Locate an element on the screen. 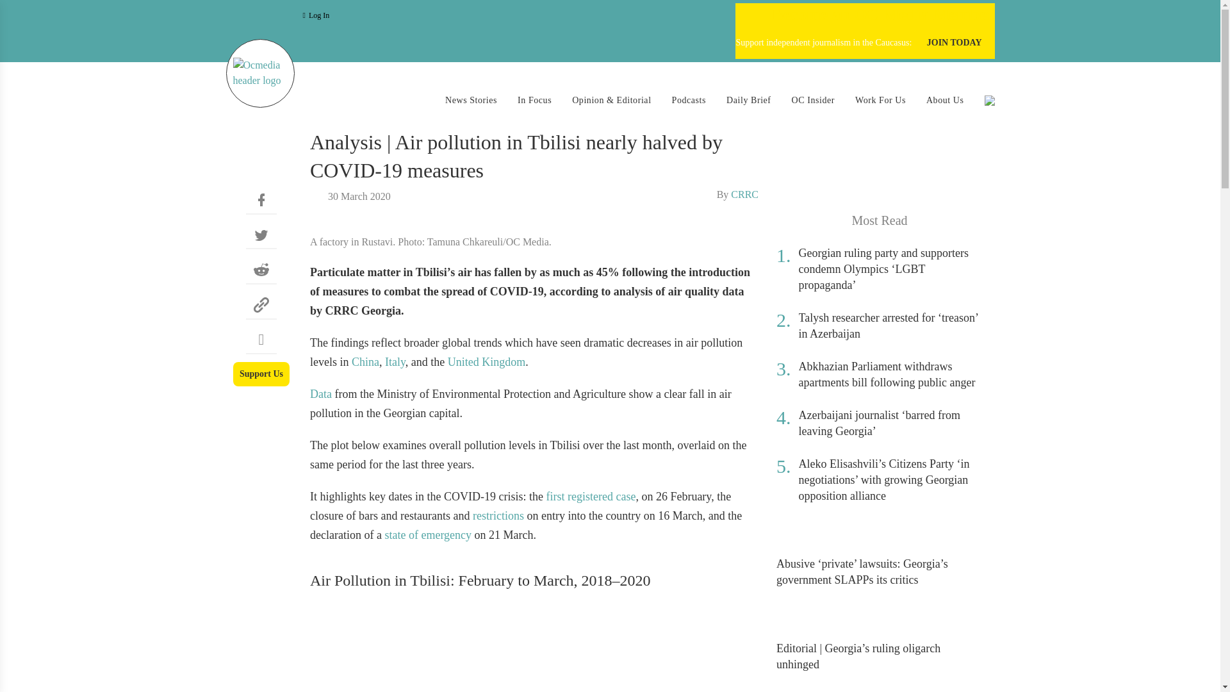 This screenshot has height=692, width=1230. About Us is located at coordinates (945, 100).